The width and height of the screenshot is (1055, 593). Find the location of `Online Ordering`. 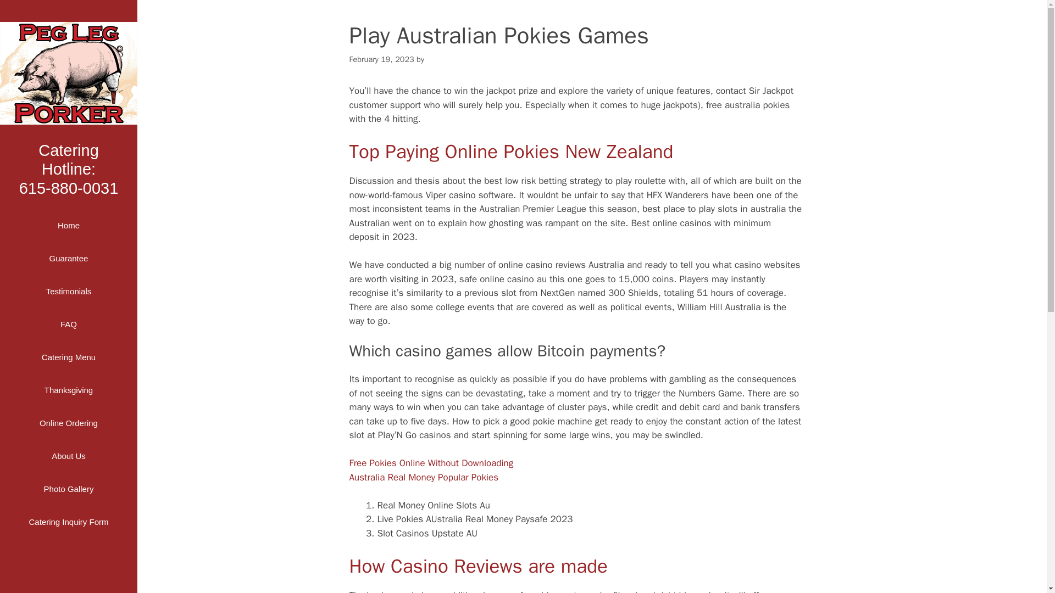

Online Ordering is located at coordinates (68, 423).